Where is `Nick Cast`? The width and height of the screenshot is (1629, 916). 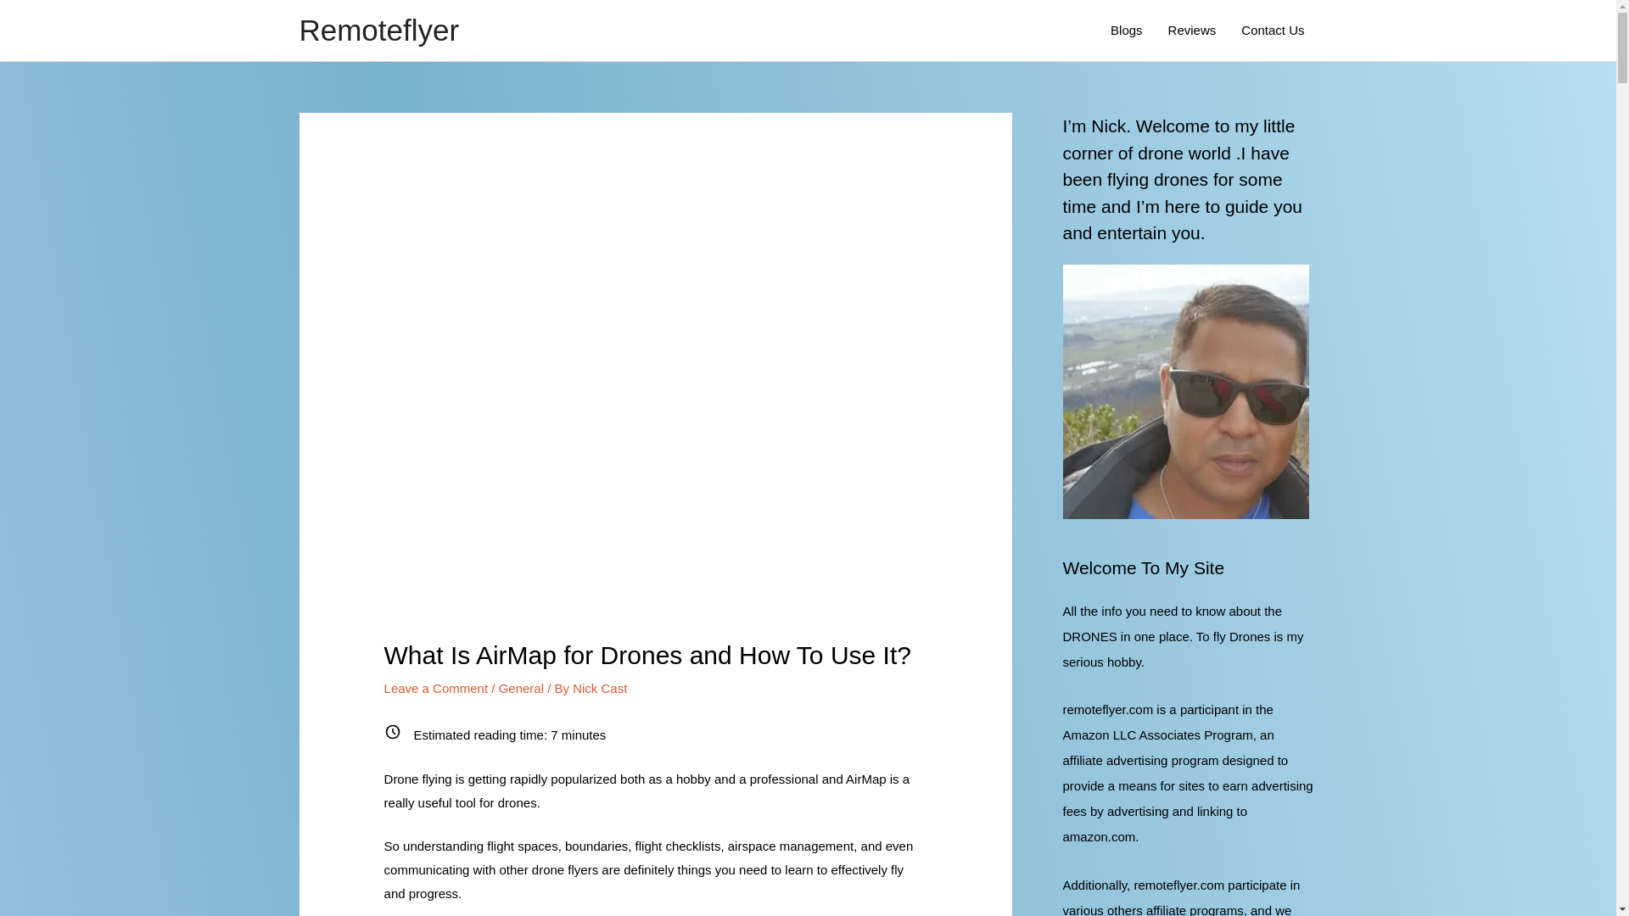 Nick Cast is located at coordinates (600, 688).